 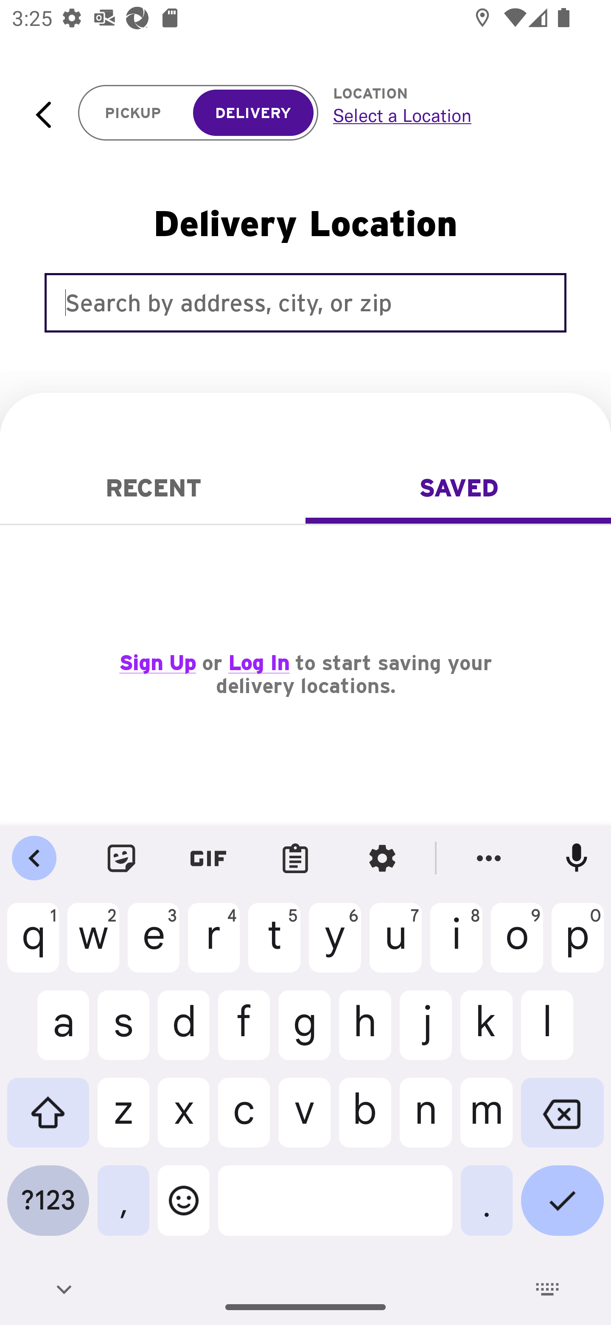 I want to click on Recent RECENT, so click(x=153, y=488).